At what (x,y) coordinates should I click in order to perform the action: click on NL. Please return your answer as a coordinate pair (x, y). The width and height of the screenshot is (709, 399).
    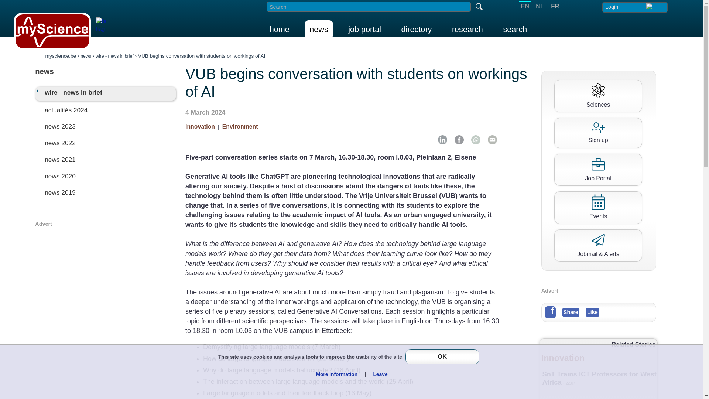
    Looking at the image, I should click on (540, 6).